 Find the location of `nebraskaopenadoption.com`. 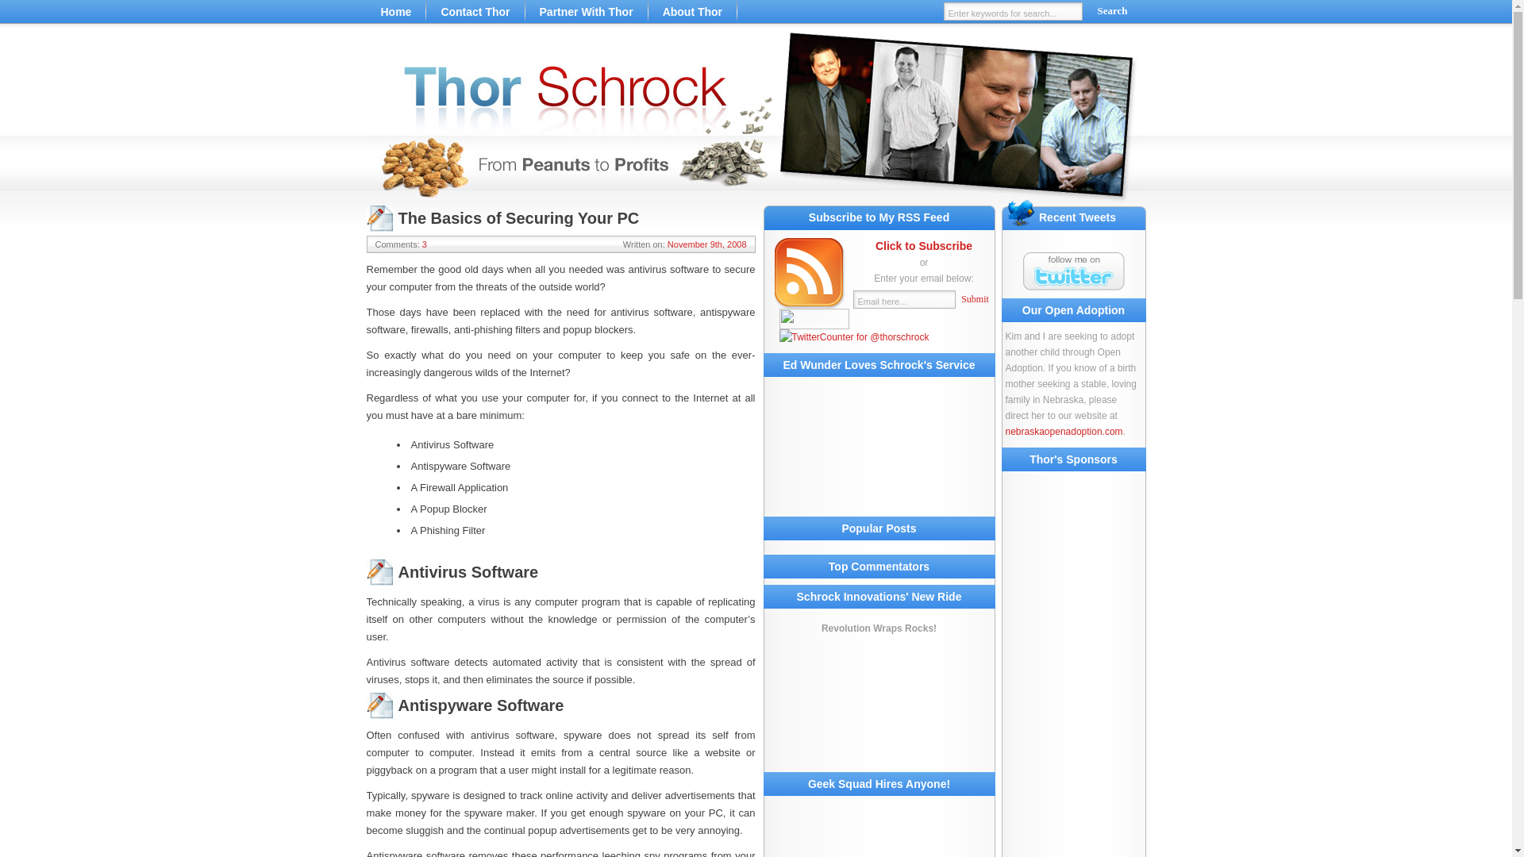

nebraskaopenadoption.com is located at coordinates (1063, 431).